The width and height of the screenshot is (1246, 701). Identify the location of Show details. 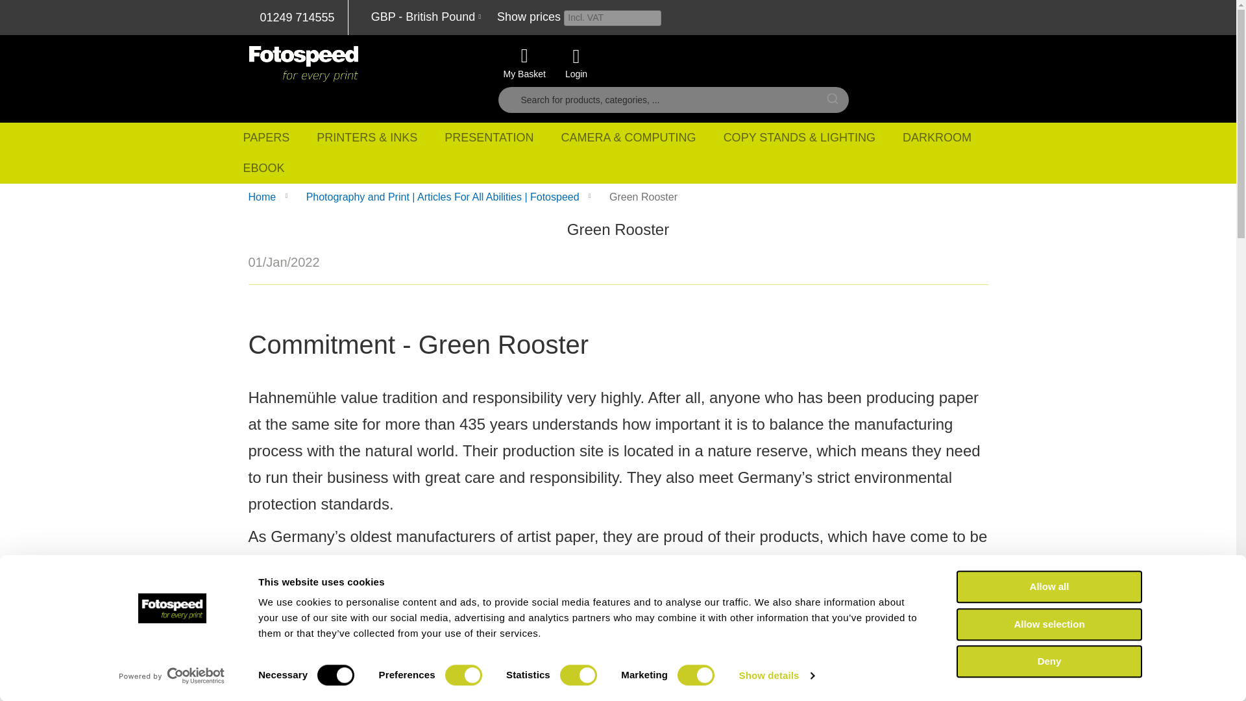
(776, 676).